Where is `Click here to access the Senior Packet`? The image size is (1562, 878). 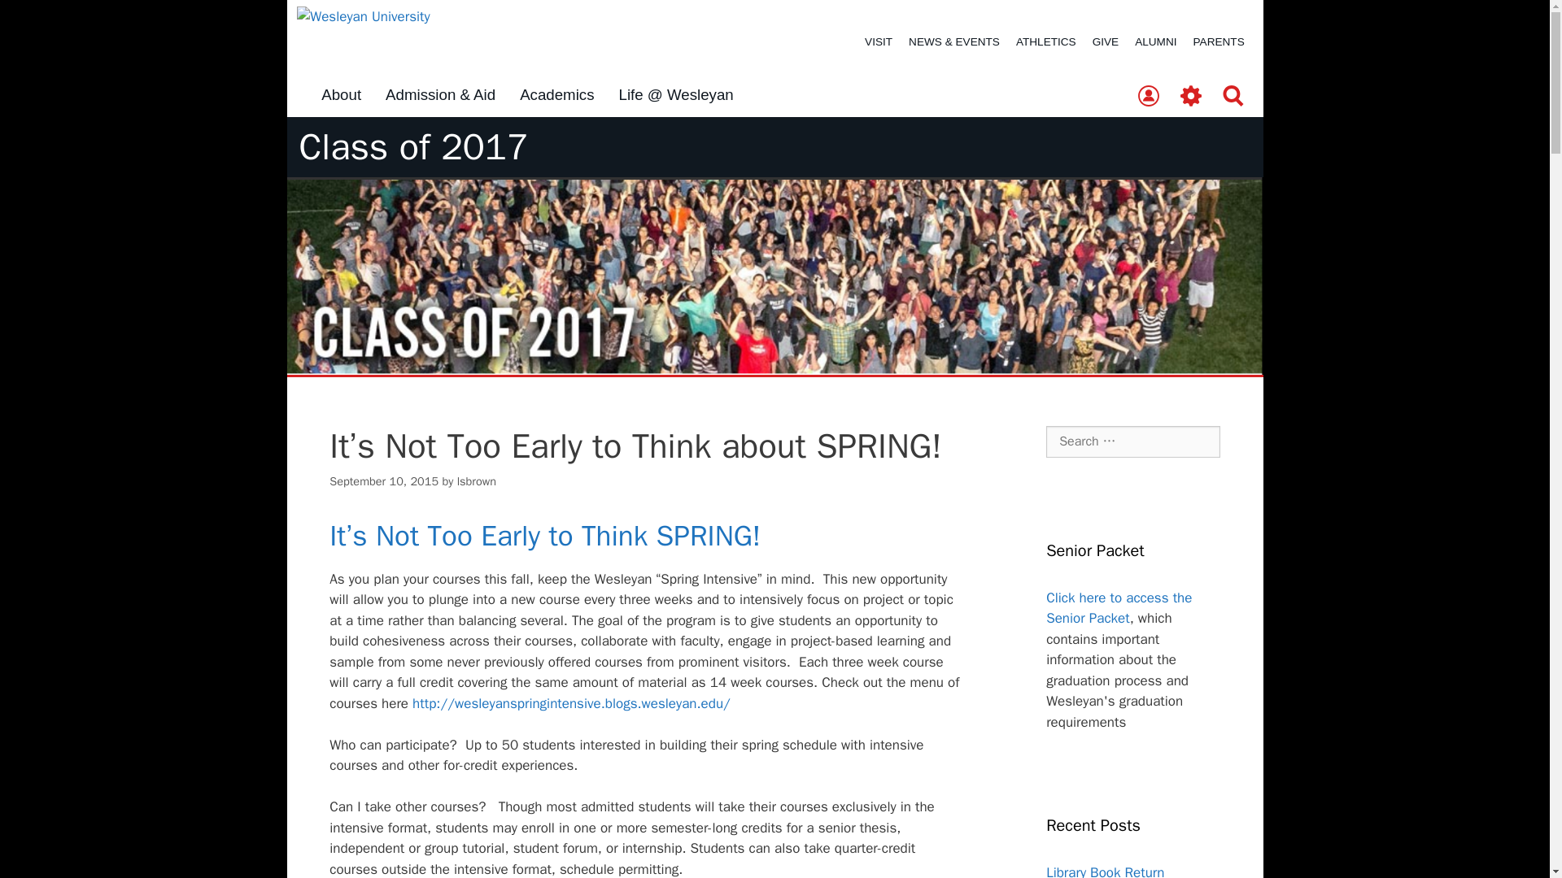
Click here to access the Senior Packet is located at coordinates (1119, 608).